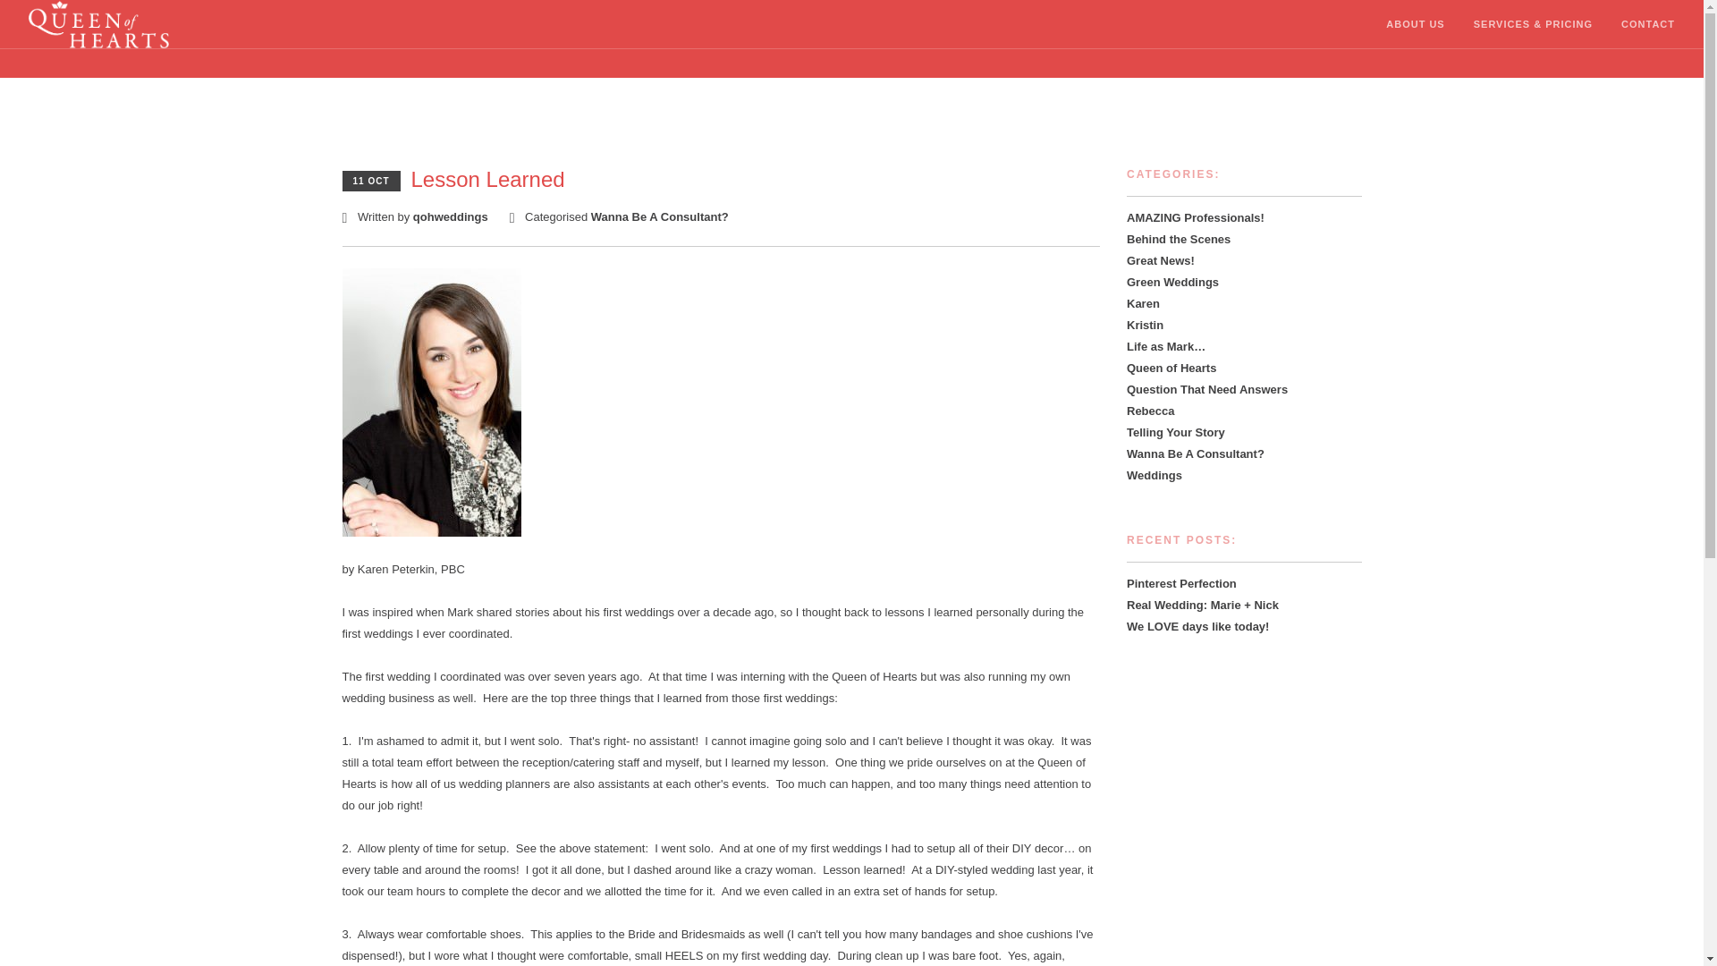 The width and height of the screenshot is (1717, 966). What do you see at coordinates (1207, 388) in the screenshot?
I see `Question That Need Answers` at bounding box center [1207, 388].